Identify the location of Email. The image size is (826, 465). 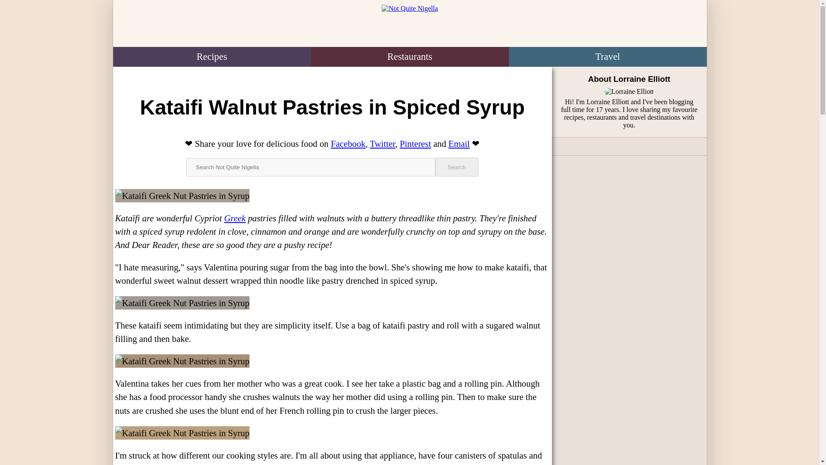
(459, 143).